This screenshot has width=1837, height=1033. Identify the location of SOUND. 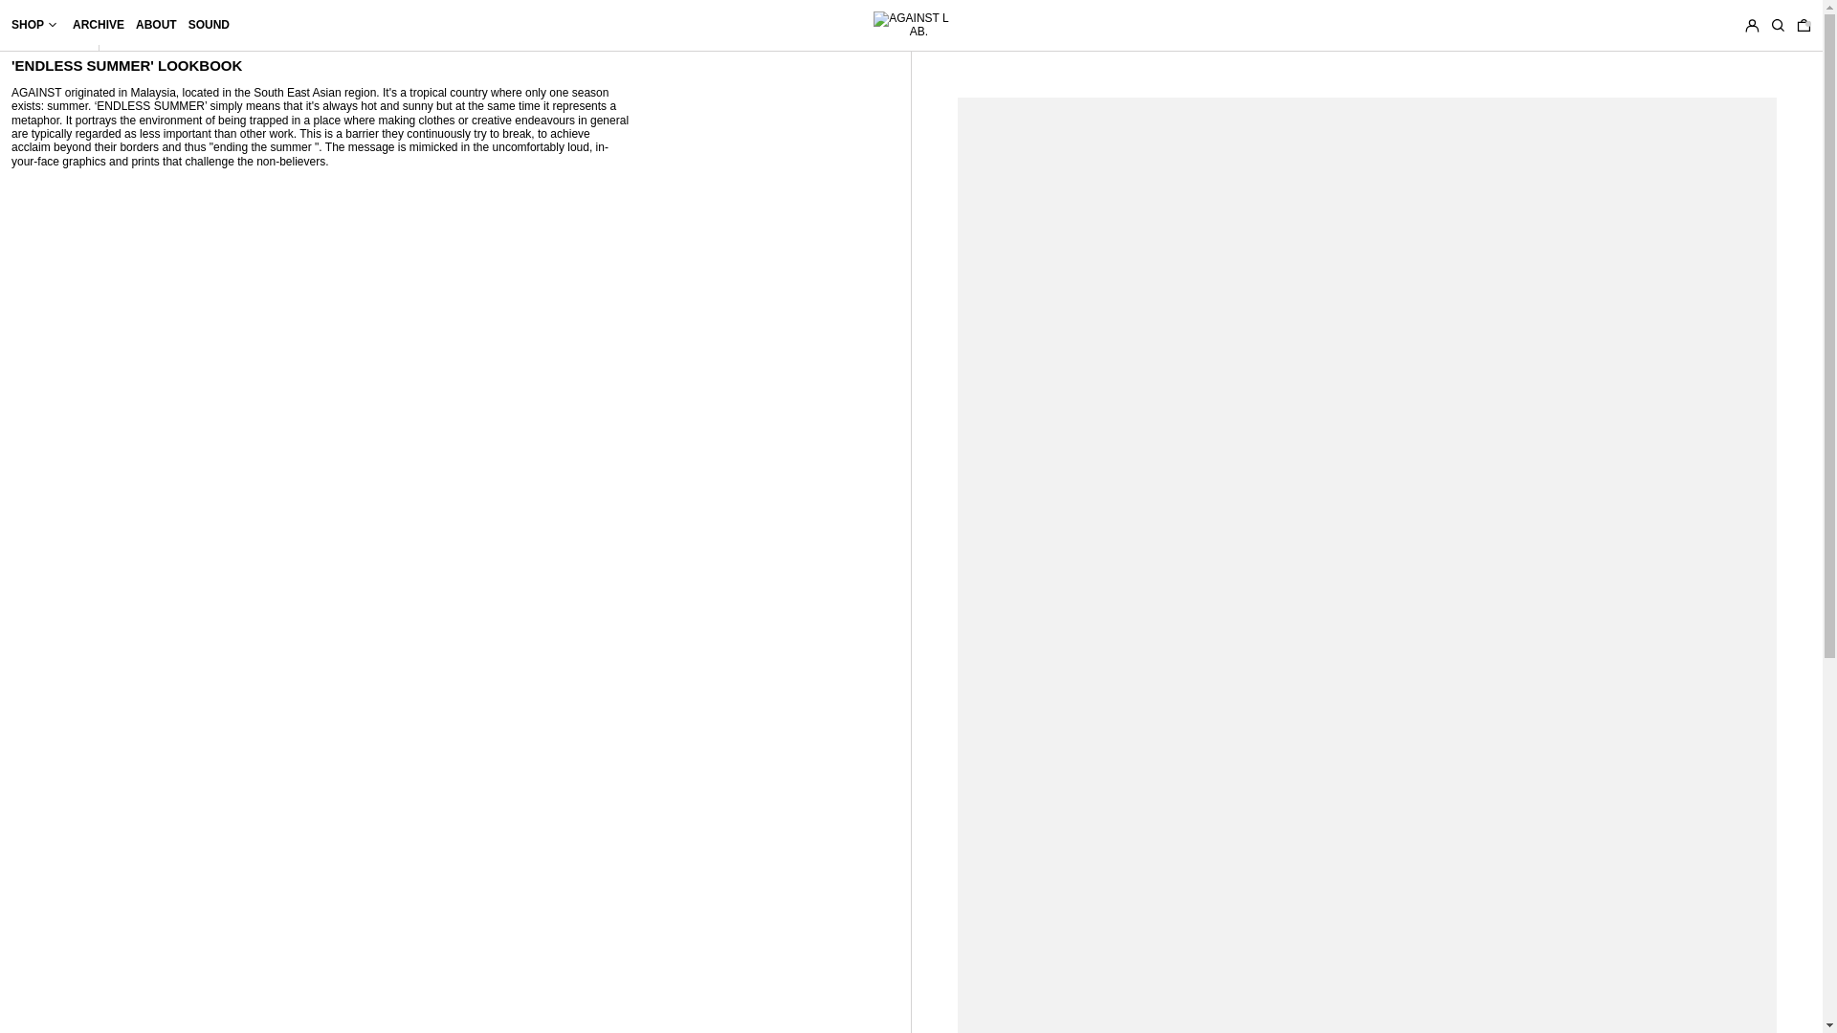
(209, 25).